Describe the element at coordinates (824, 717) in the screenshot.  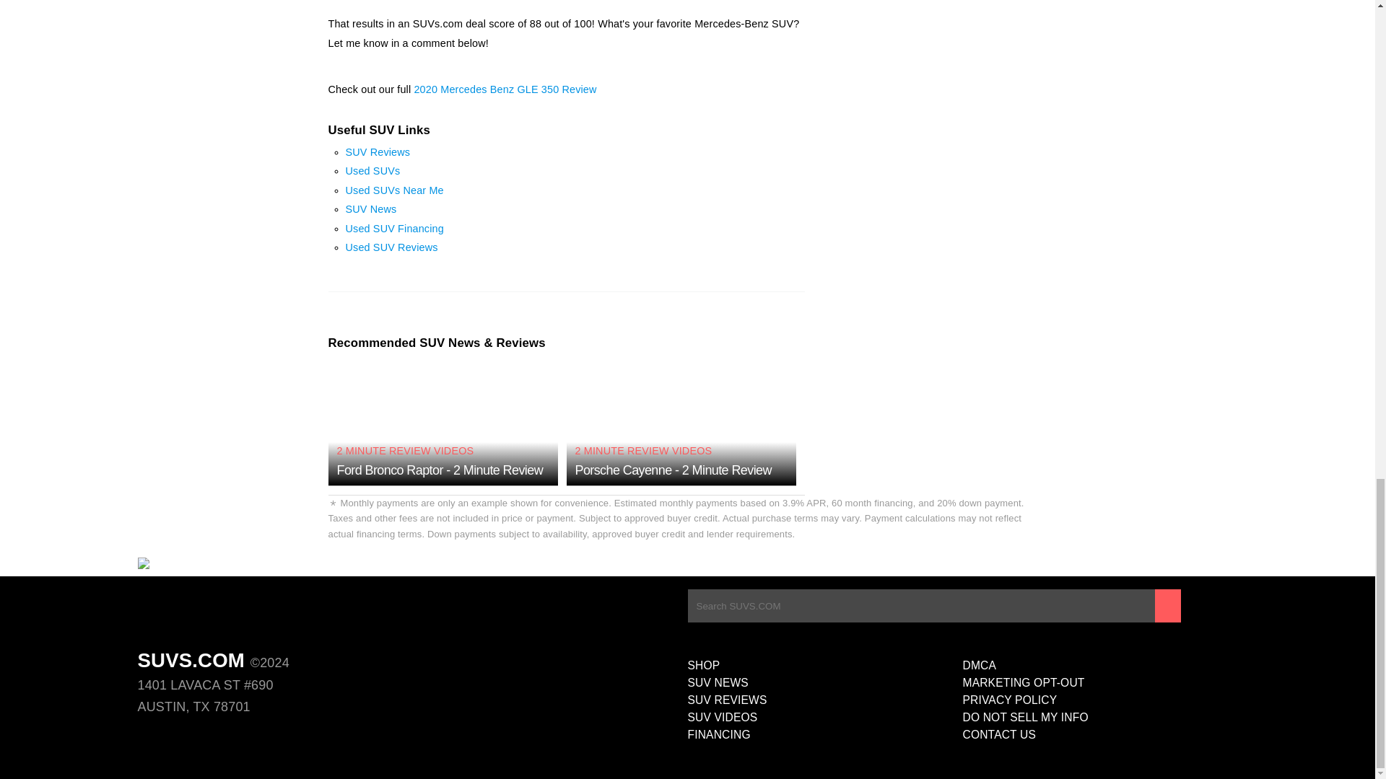
I see `SUV VIDEOS` at that location.